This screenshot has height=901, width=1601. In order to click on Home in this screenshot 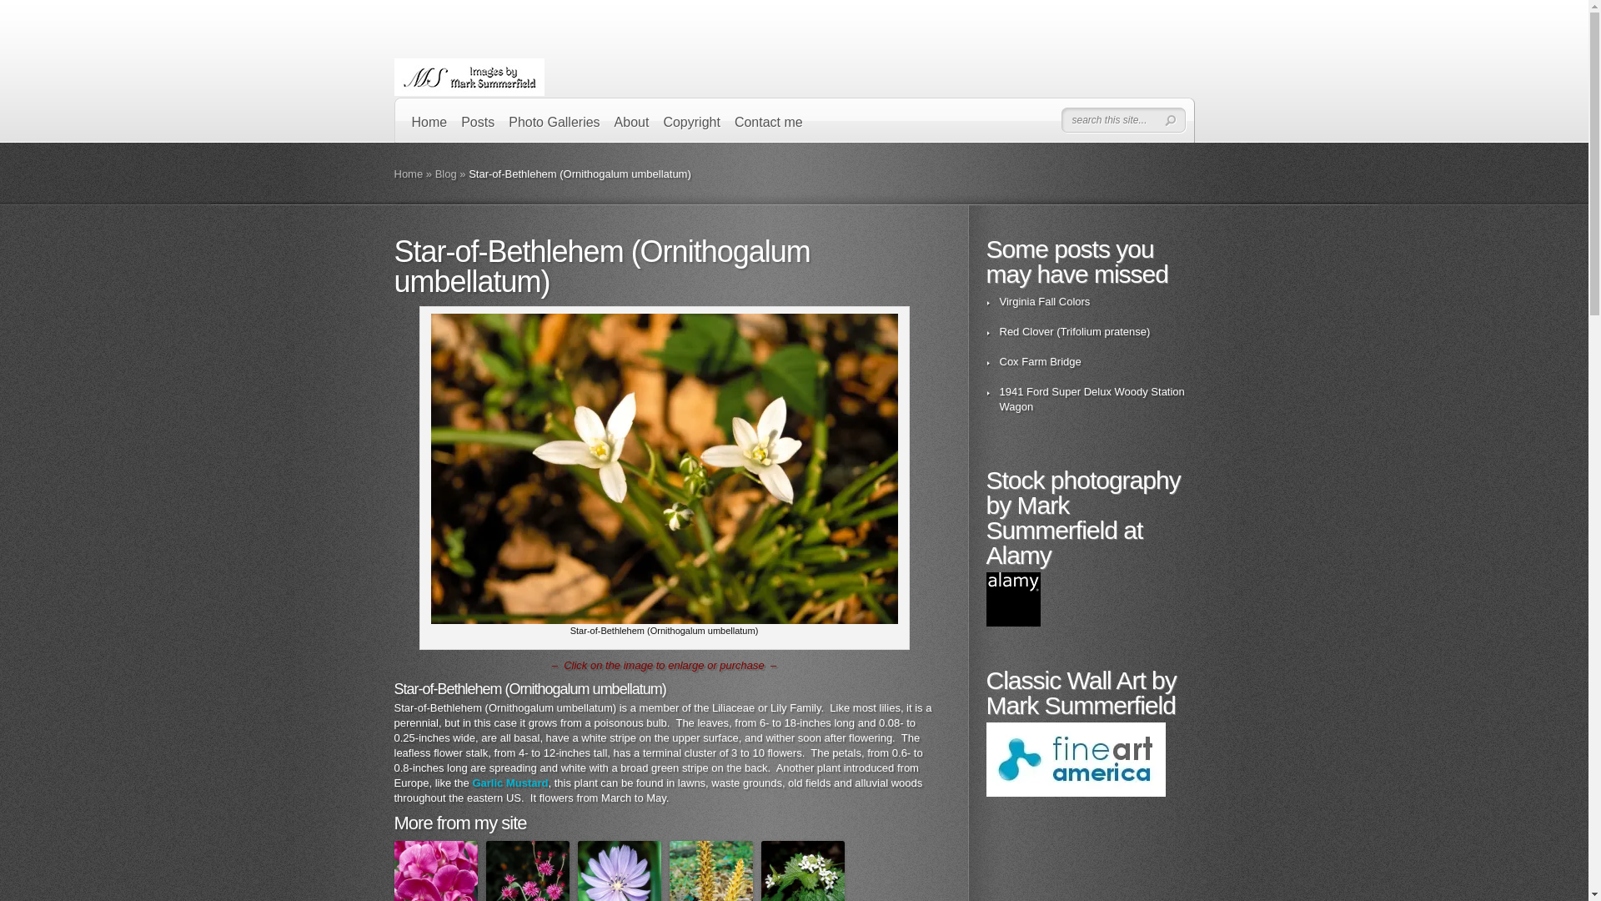, I will do `click(408, 174)`.